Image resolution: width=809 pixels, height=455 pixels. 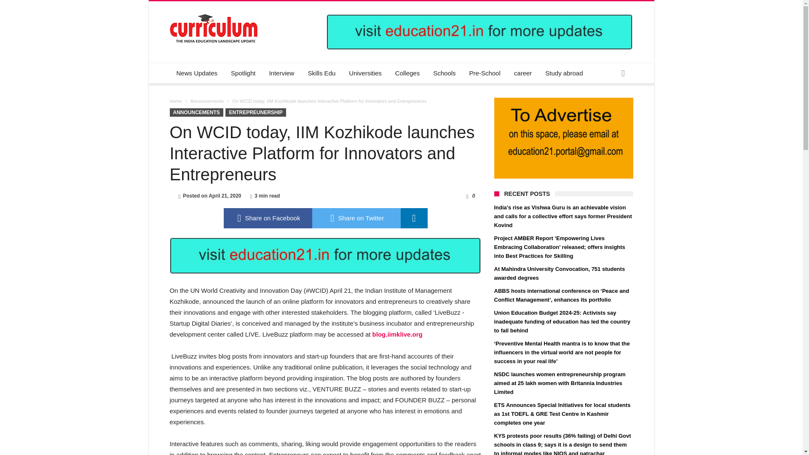 What do you see at coordinates (414, 218) in the screenshot?
I see `Share on Linkedin` at bounding box center [414, 218].